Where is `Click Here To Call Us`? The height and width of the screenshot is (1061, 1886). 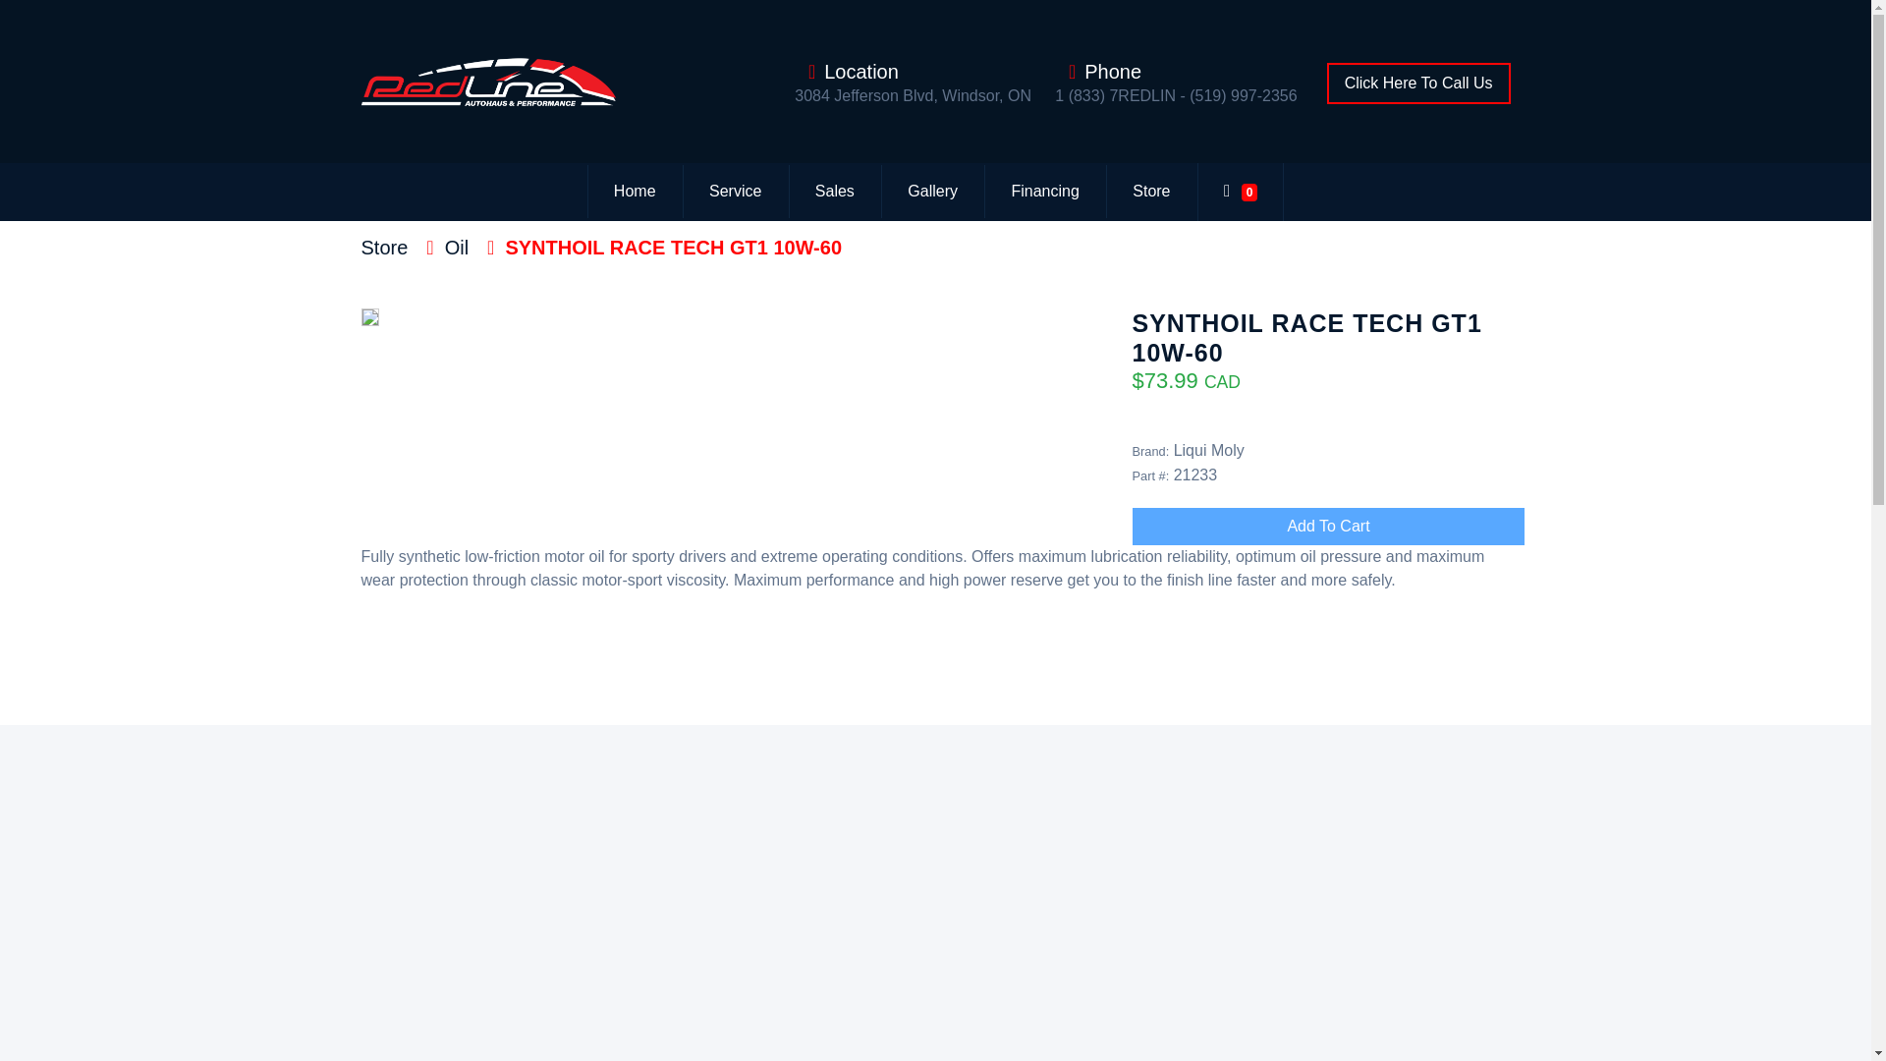 Click Here To Call Us is located at coordinates (1418, 83).